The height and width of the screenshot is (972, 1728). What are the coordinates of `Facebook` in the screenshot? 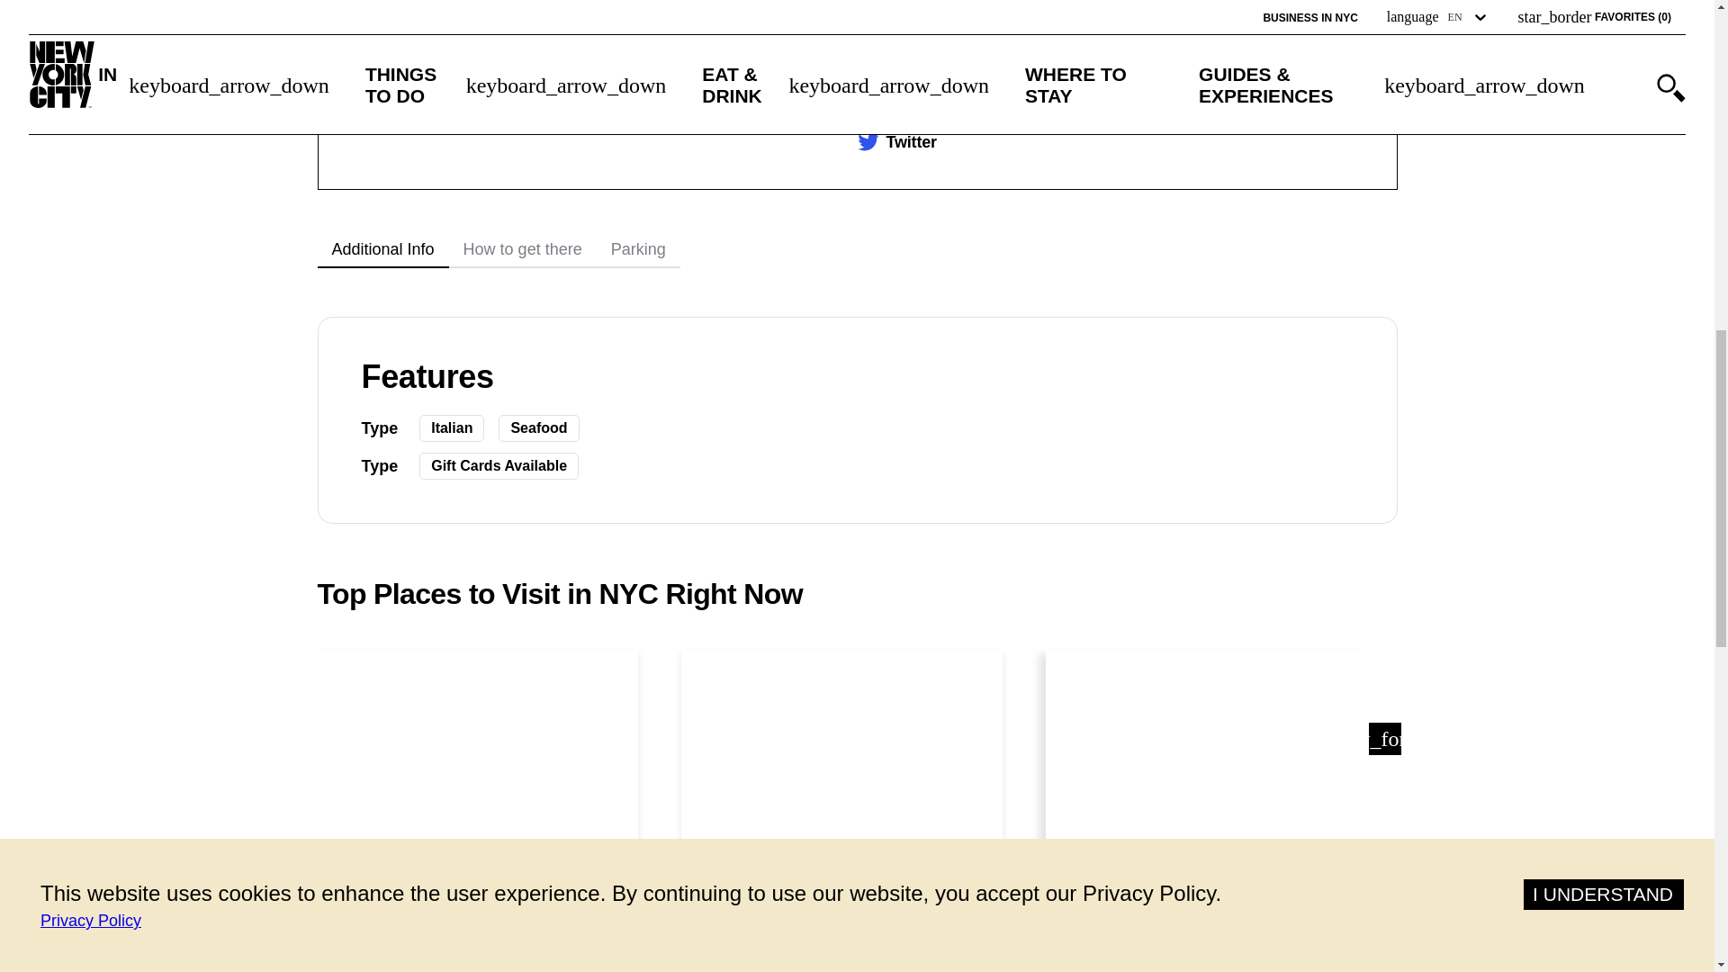 It's located at (922, 41).